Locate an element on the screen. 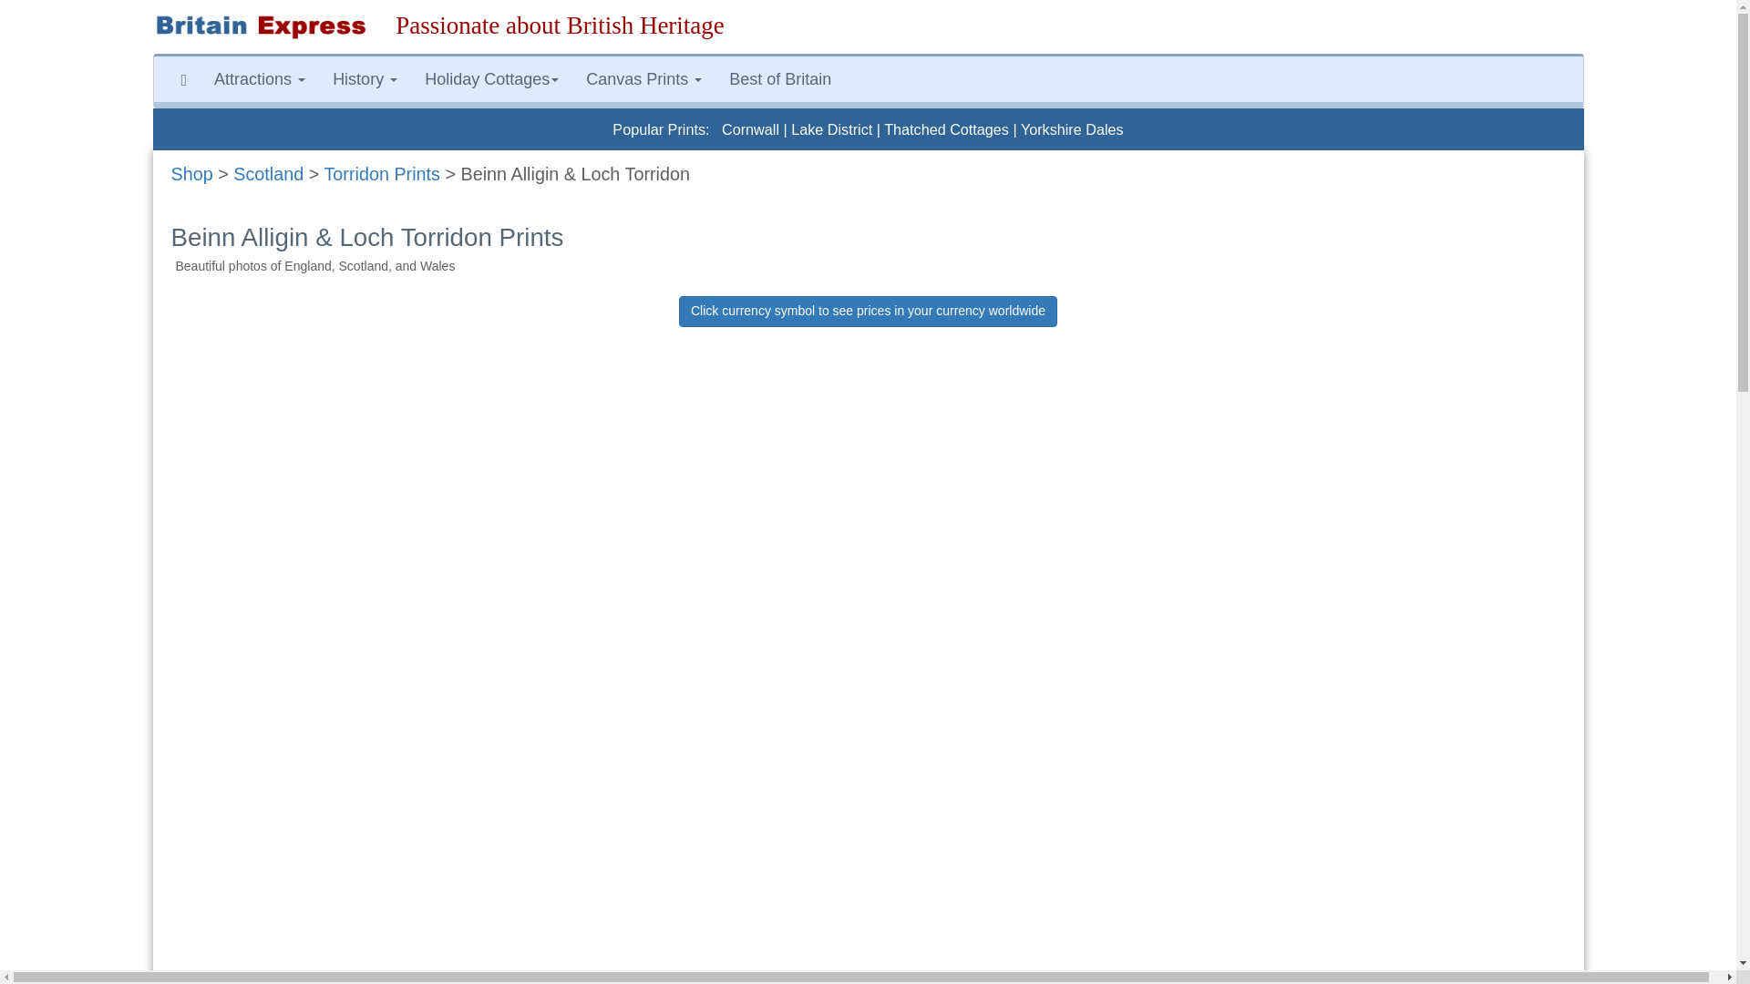  Thatched Cottages Canvas Prints is located at coordinates (946, 129).